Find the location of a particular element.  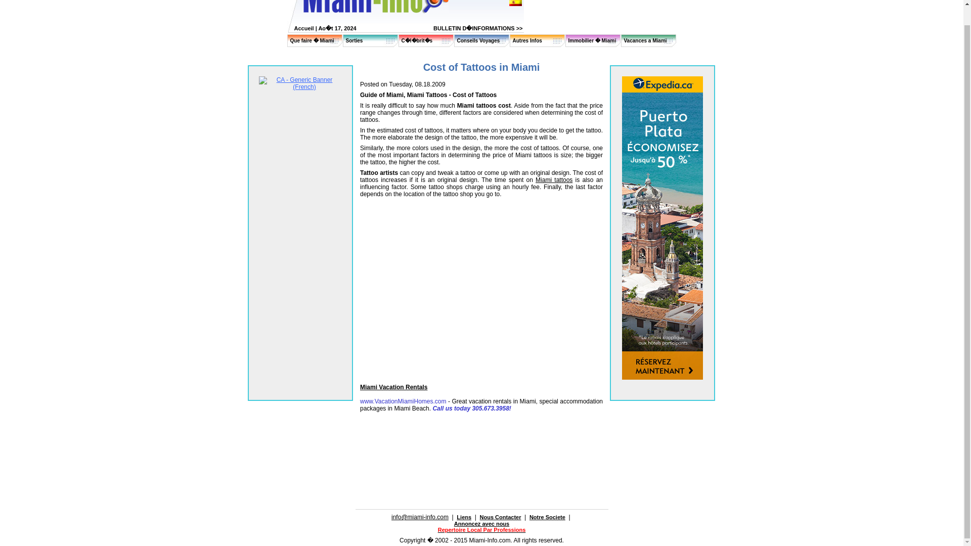

Sorties is located at coordinates (354, 40).